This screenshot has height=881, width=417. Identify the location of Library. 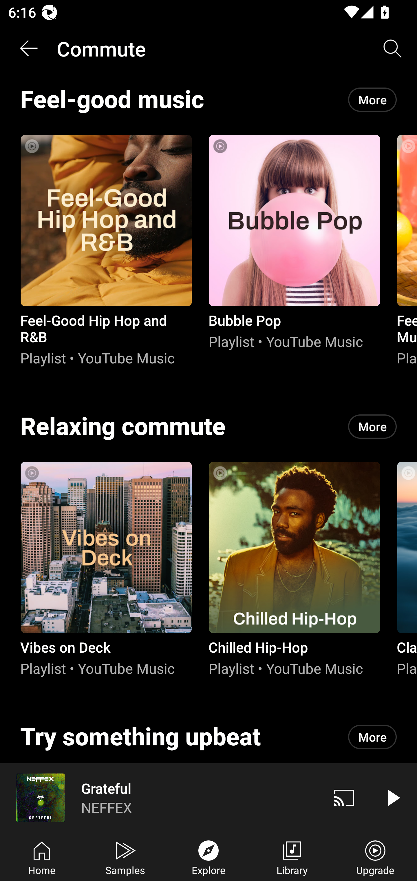
(292, 857).